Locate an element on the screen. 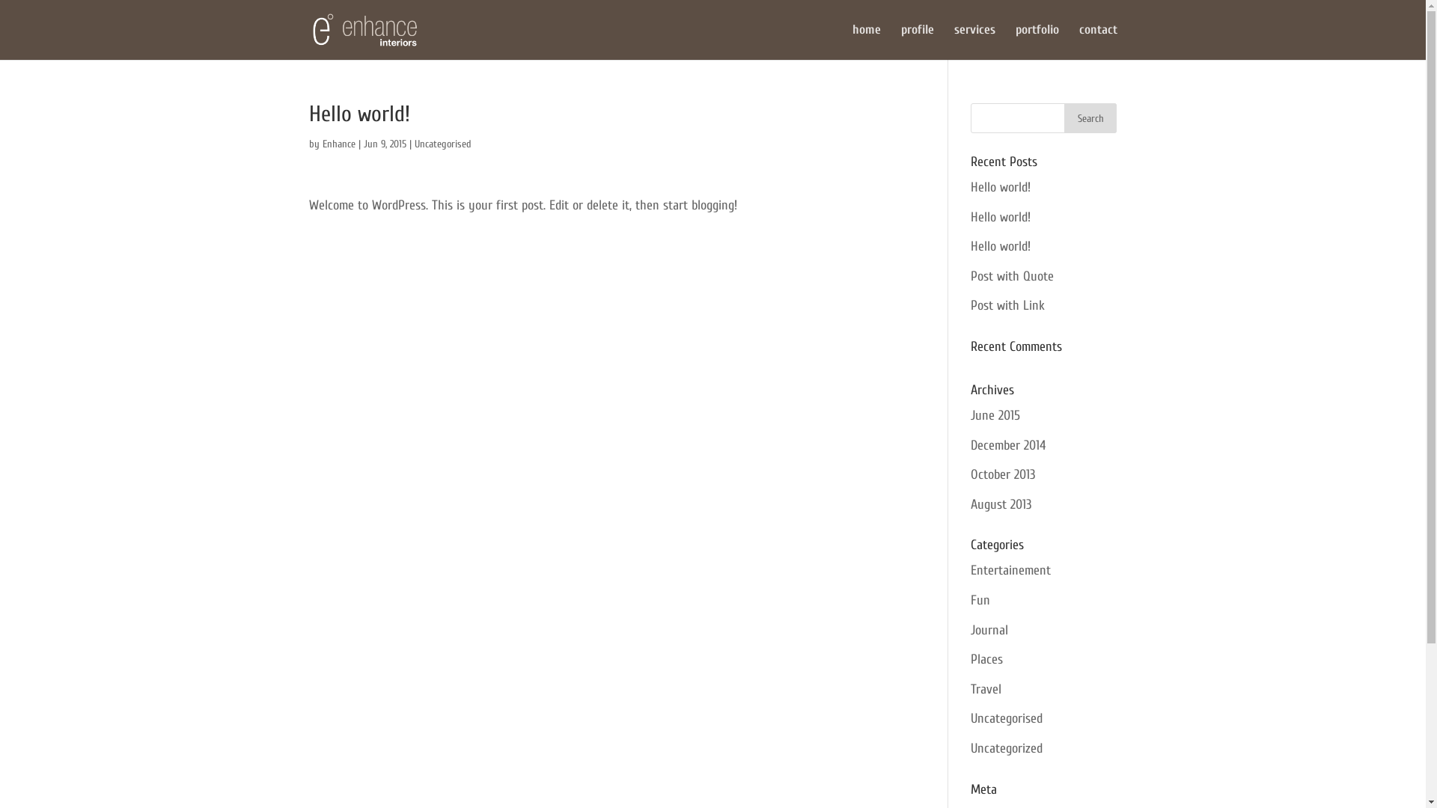 This screenshot has width=1437, height=808. Fun is located at coordinates (980, 600).